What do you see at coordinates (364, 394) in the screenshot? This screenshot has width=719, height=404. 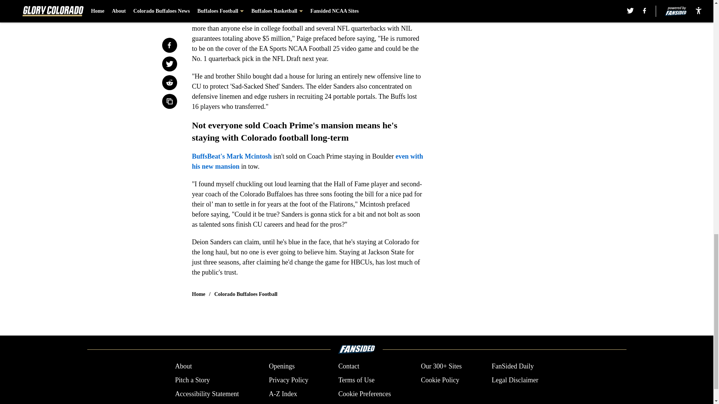 I see `Cookie Preferences` at bounding box center [364, 394].